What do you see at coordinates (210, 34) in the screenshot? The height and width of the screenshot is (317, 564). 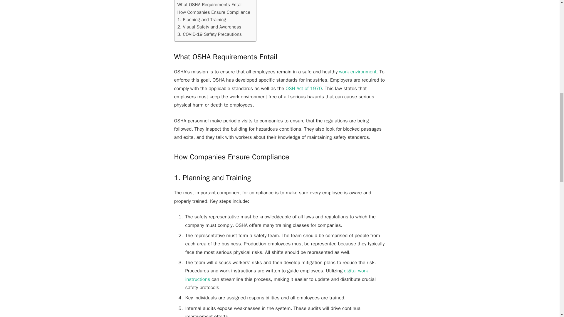 I see `3. COVID-19 Safety Precautions` at bounding box center [210, 34].